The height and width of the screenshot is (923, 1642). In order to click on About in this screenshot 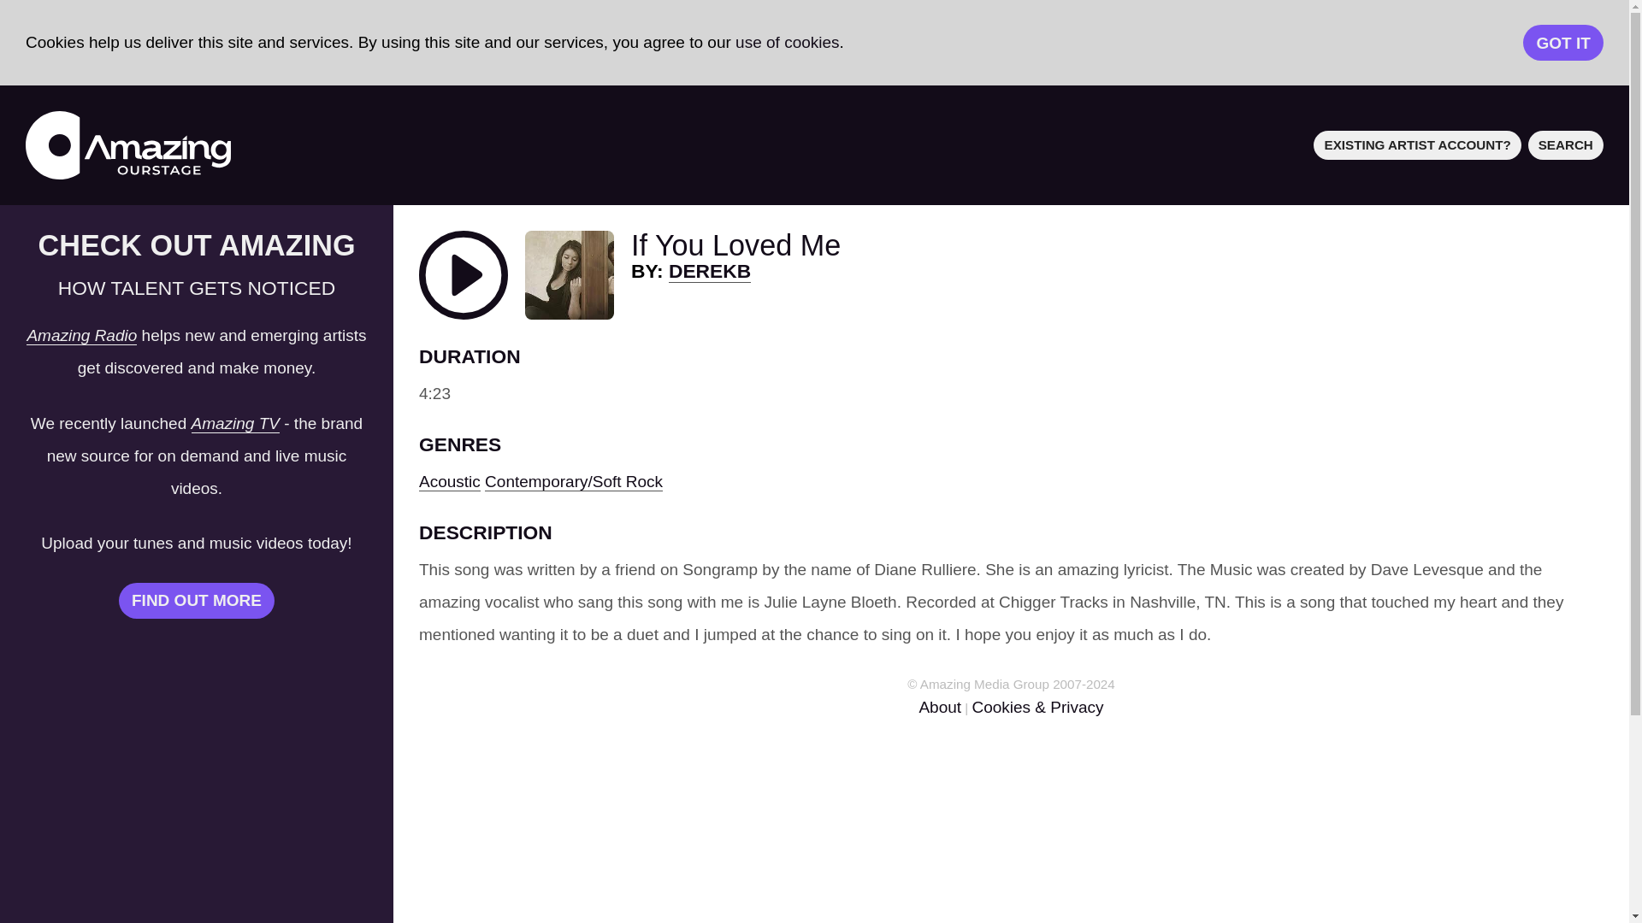, I will do `click(939, 707)`.